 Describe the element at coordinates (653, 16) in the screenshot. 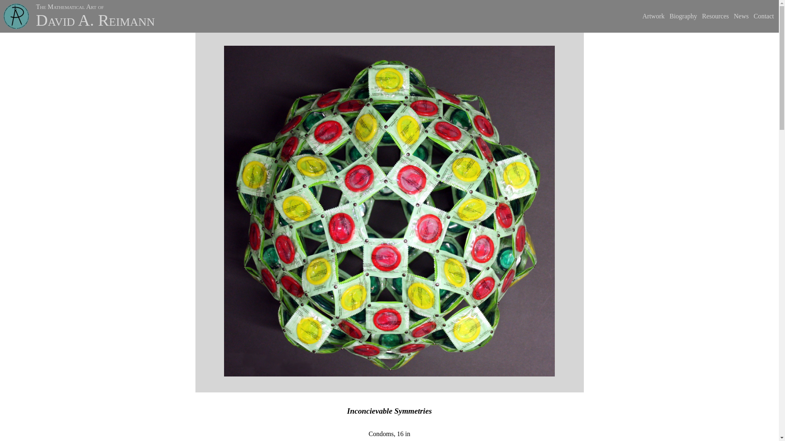

I see `Artwork` at that location.